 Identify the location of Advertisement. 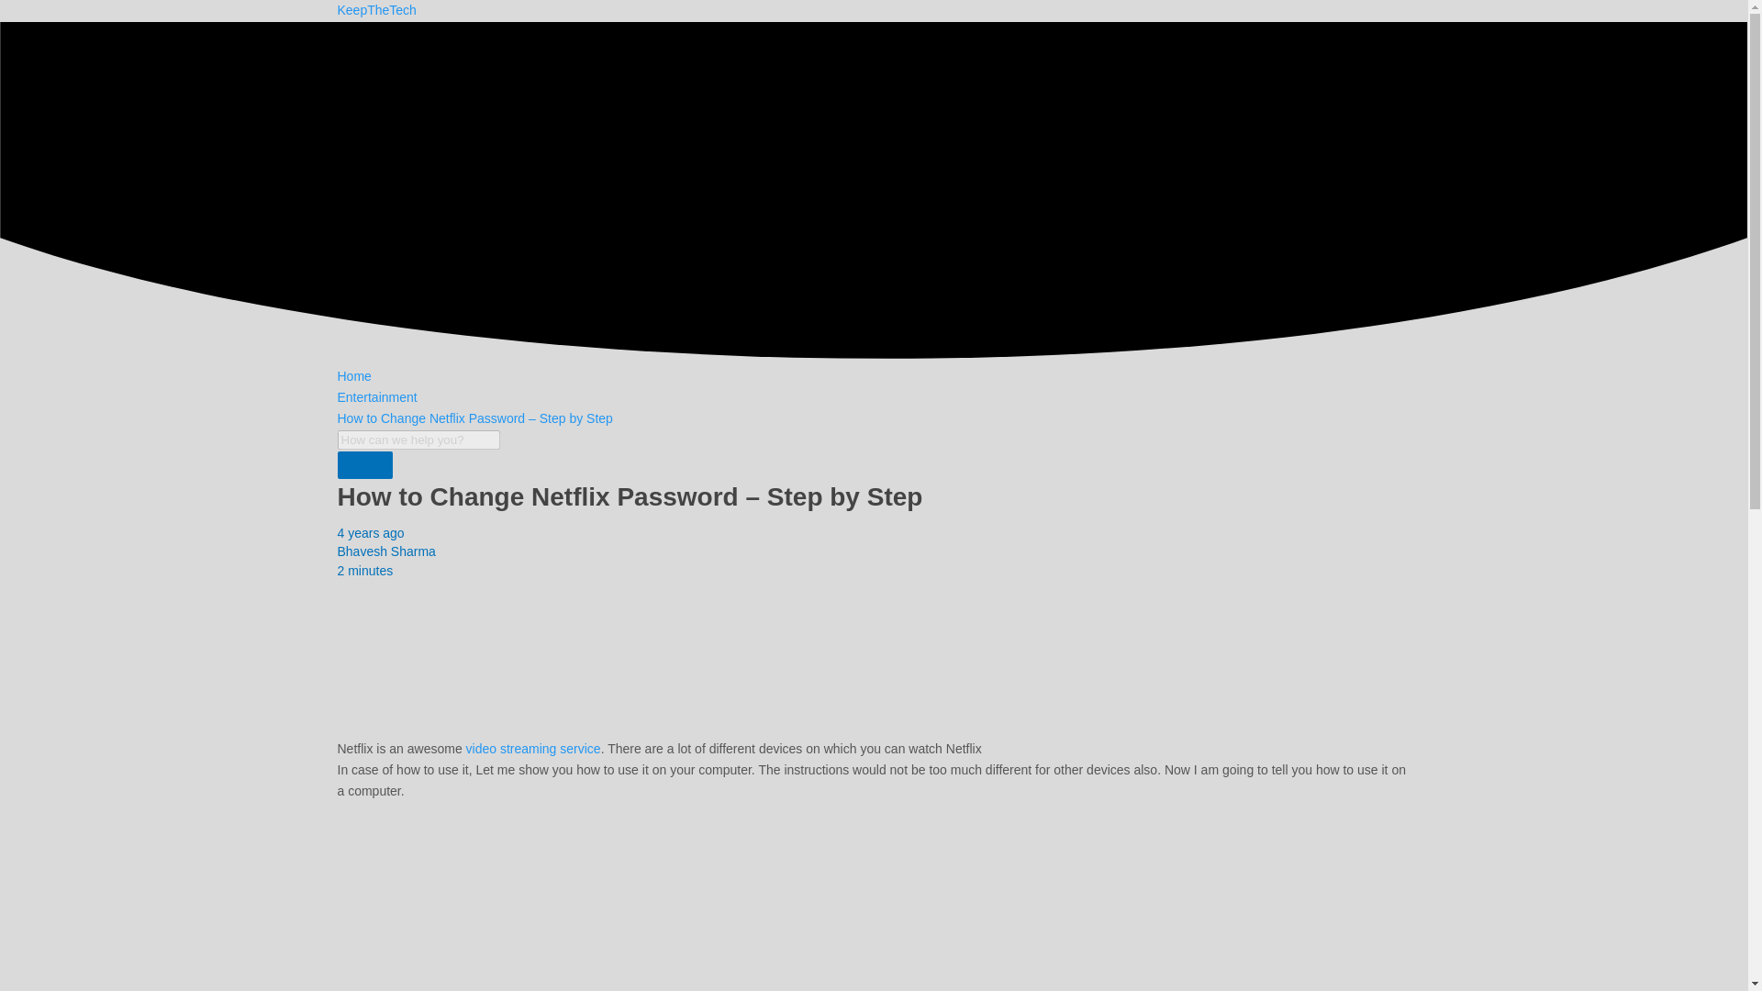
(874, 906).